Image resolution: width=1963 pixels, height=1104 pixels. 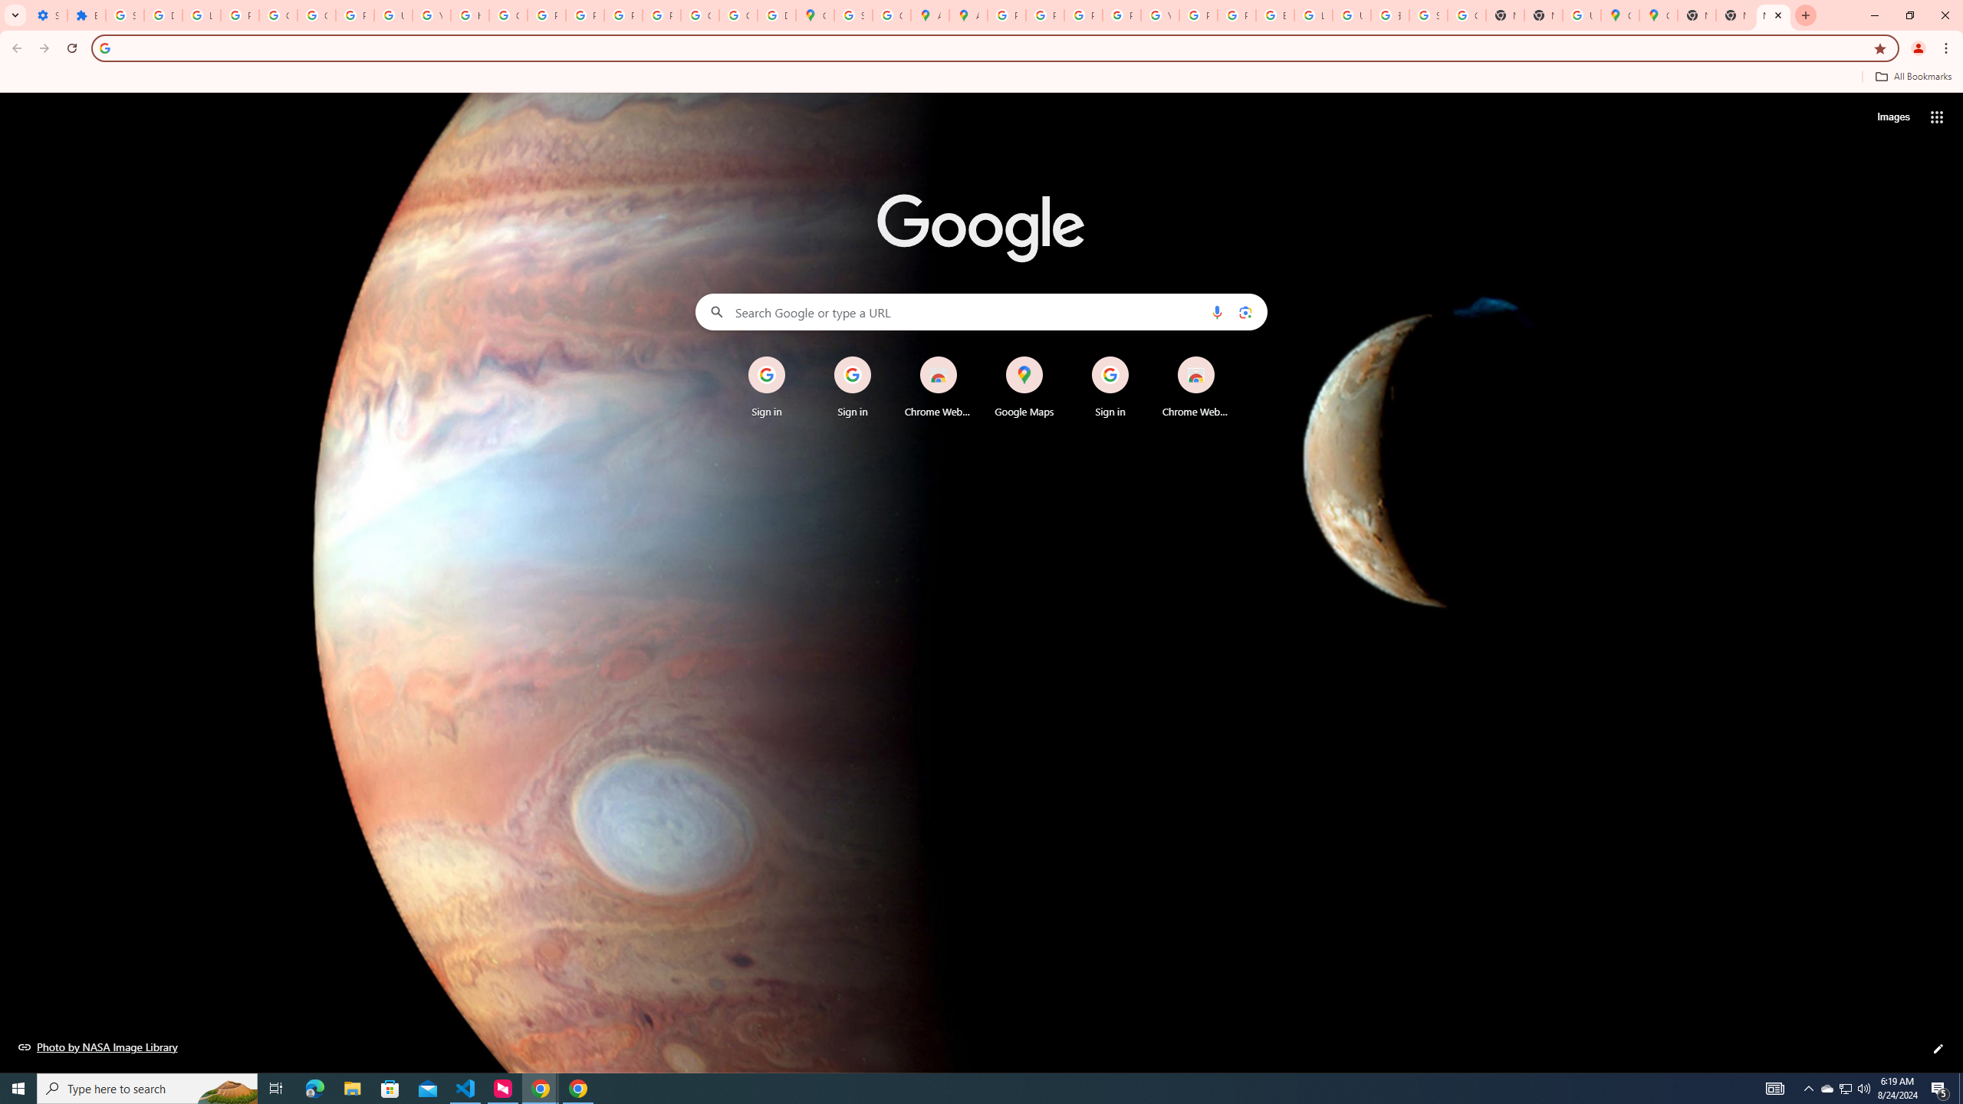 I want to click on New Tab, so click(x=1696, y=15).